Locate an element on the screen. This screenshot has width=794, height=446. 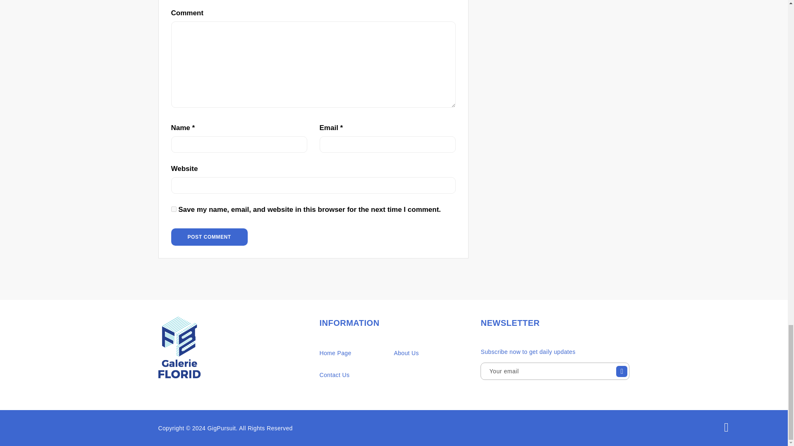
Home Page is located at coordinates (335, 353).